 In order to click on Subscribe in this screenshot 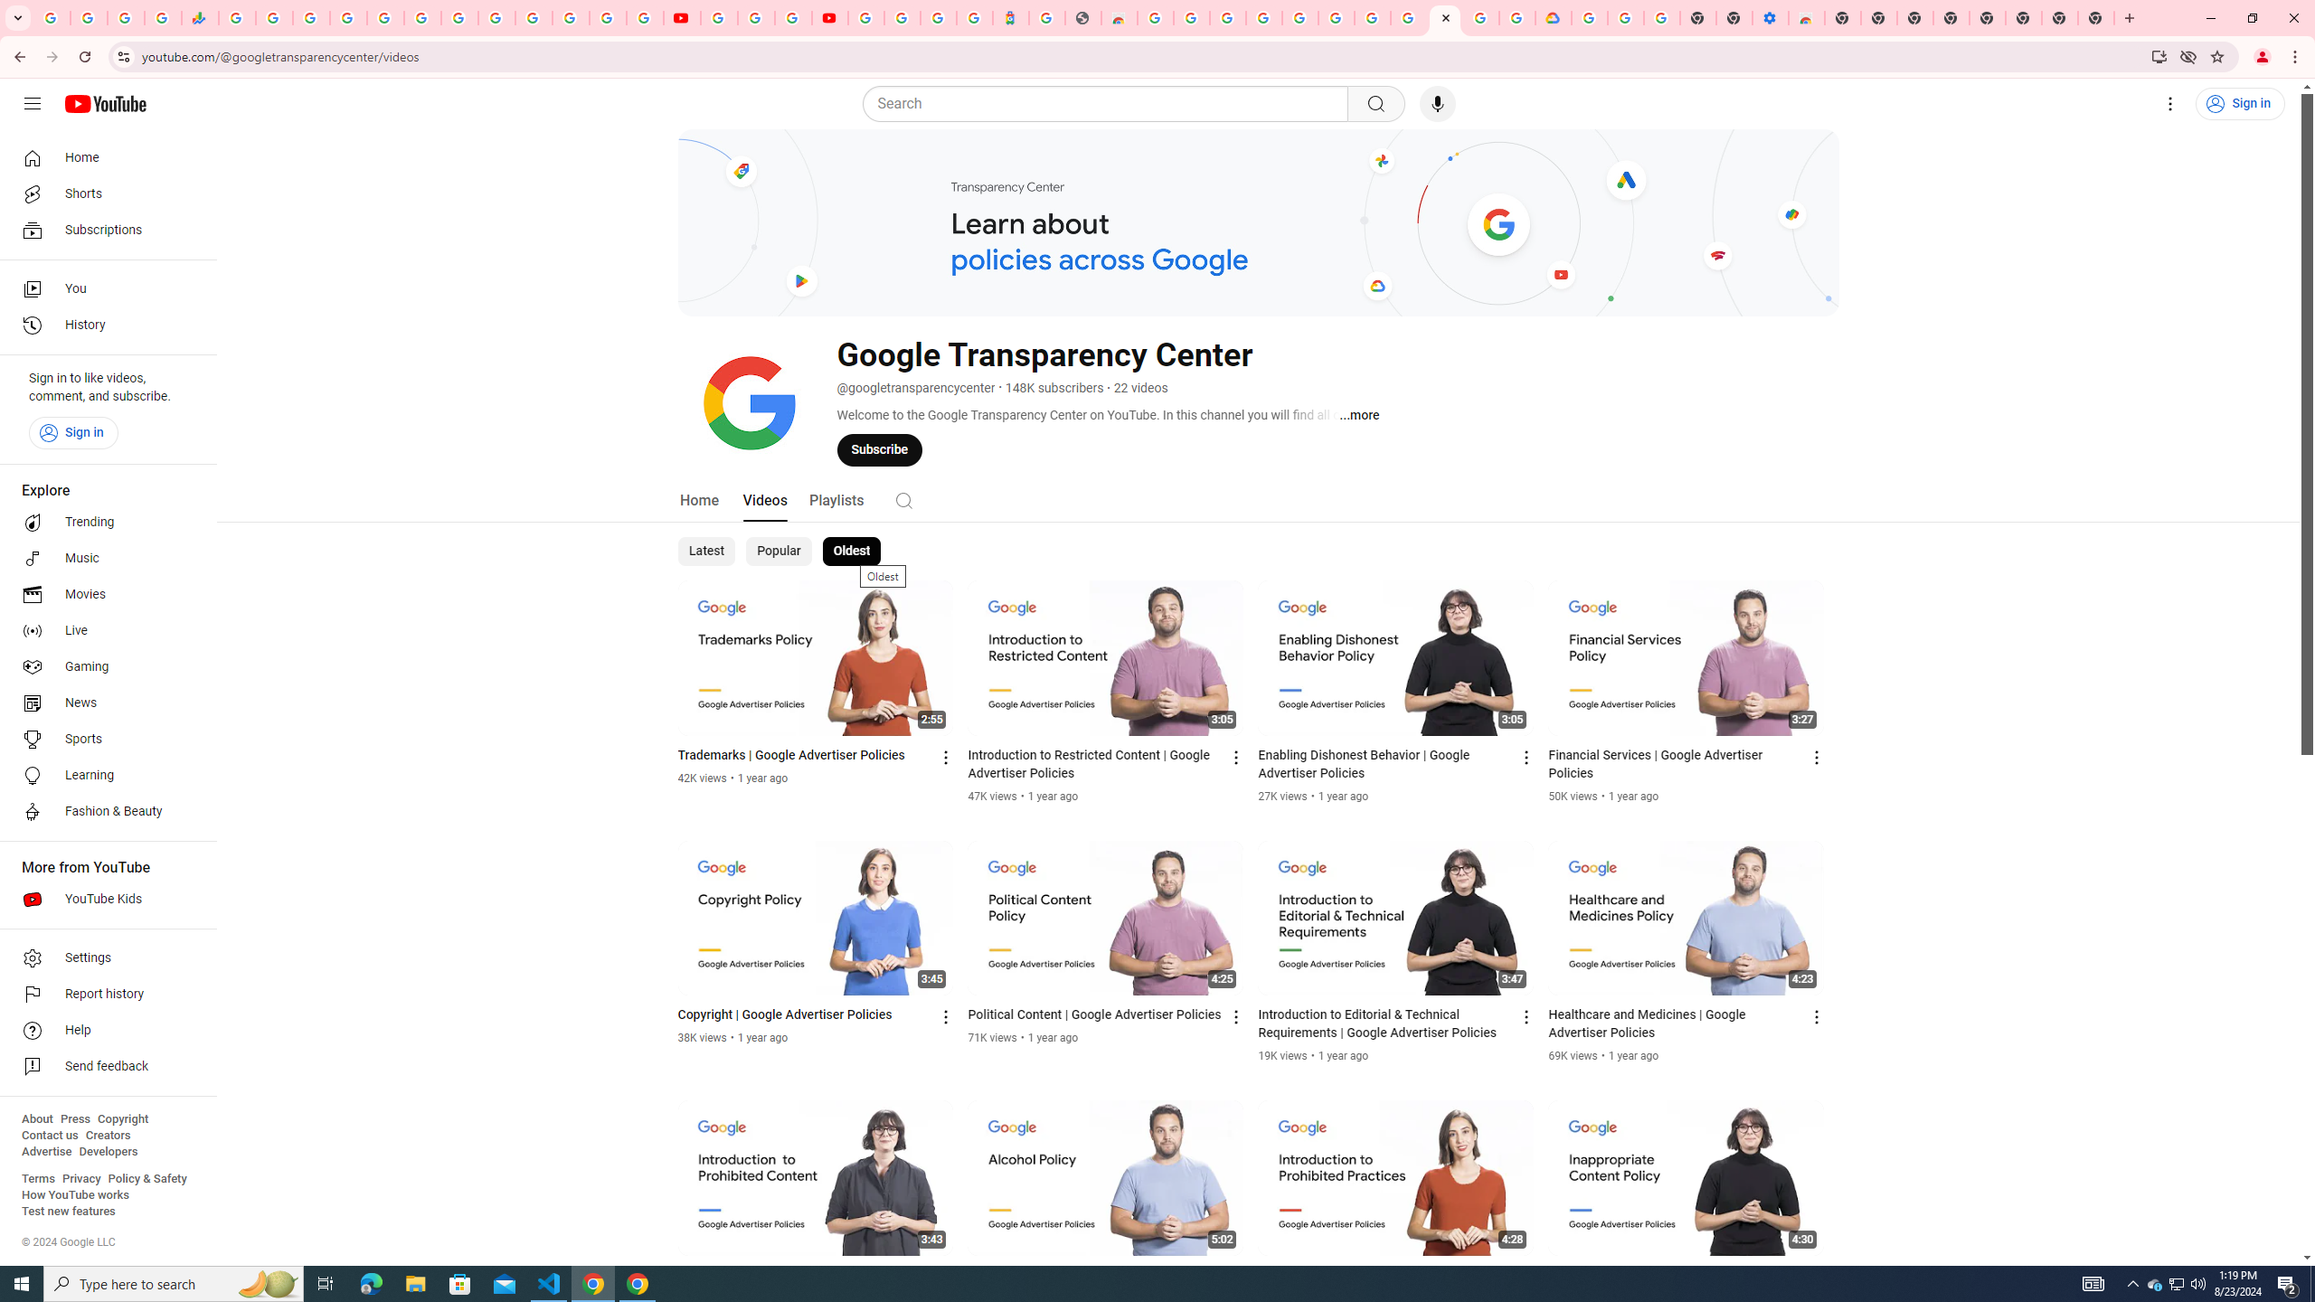, I will do `click(879, 449)`.